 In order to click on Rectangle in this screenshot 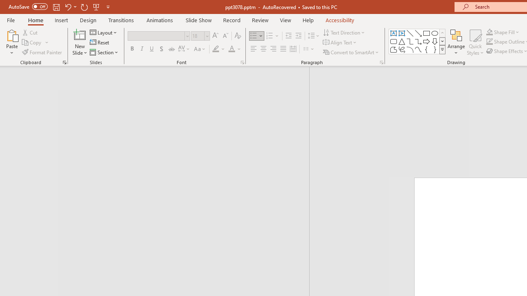, I will do `click(427, 33)`.